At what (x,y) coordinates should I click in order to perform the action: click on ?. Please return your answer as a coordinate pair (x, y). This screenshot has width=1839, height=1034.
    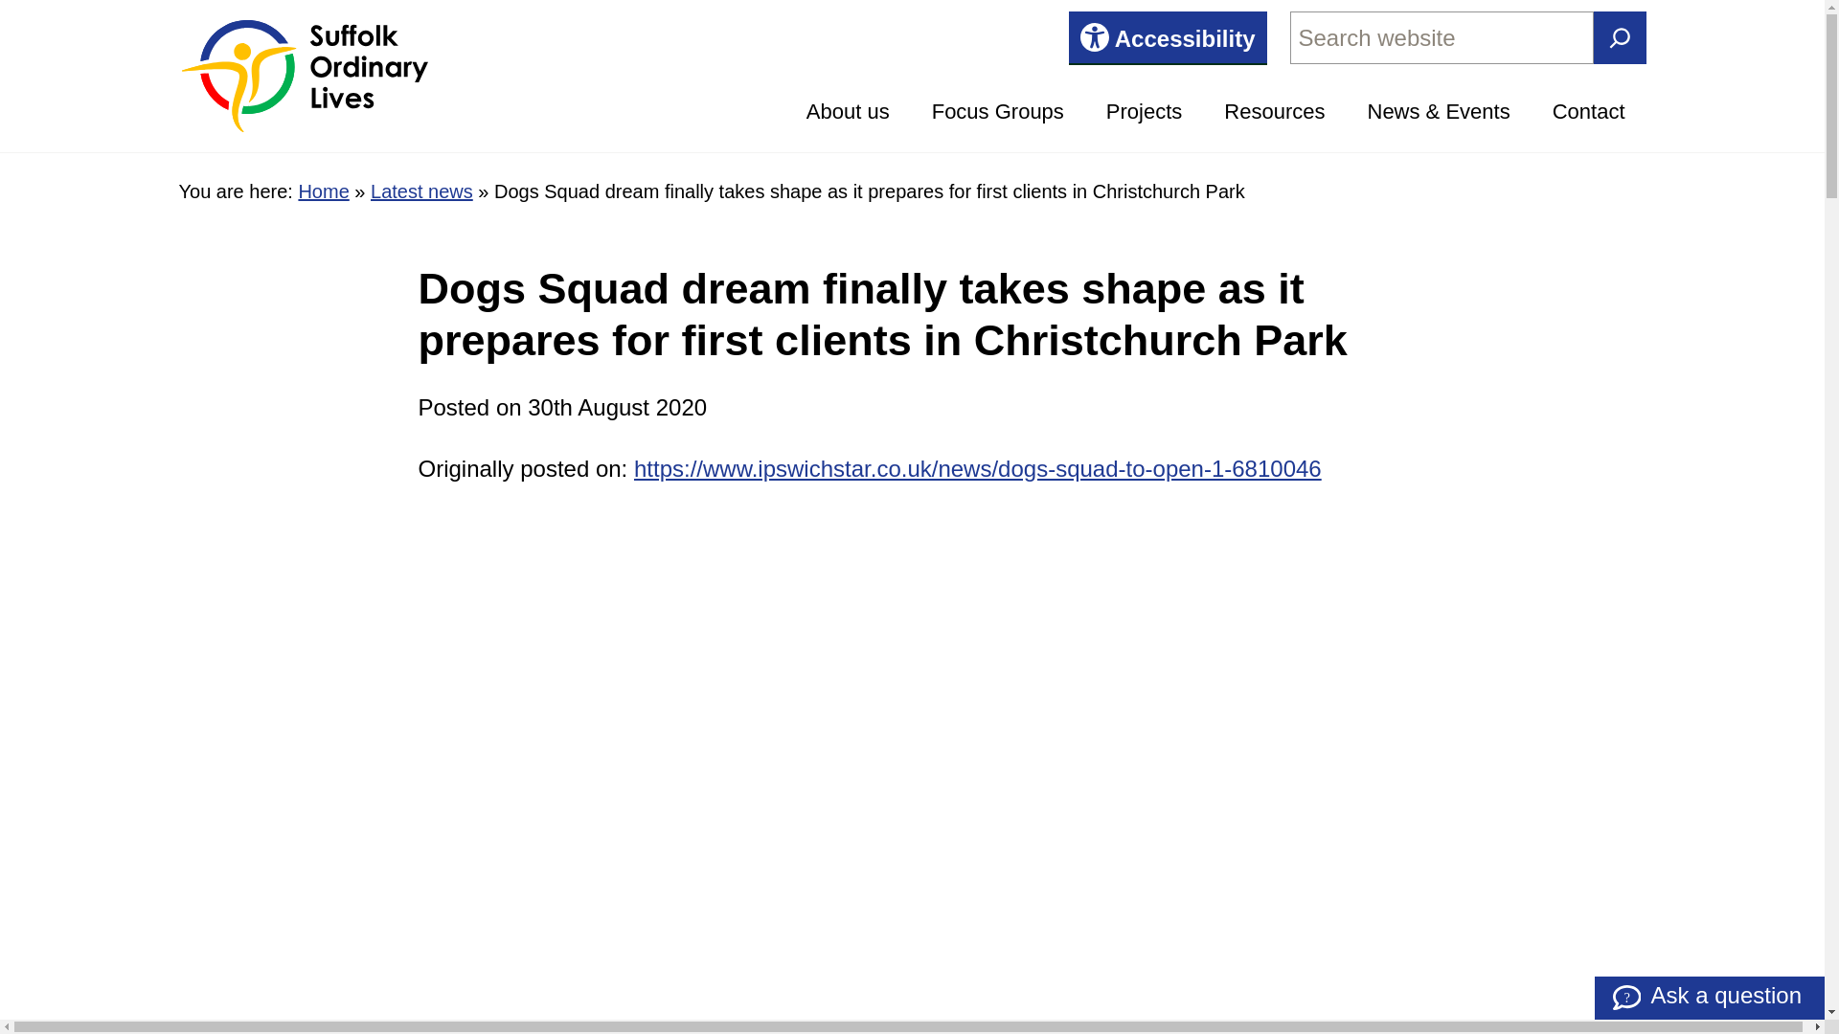
    Looking at the image, I should click on (1626, 998).